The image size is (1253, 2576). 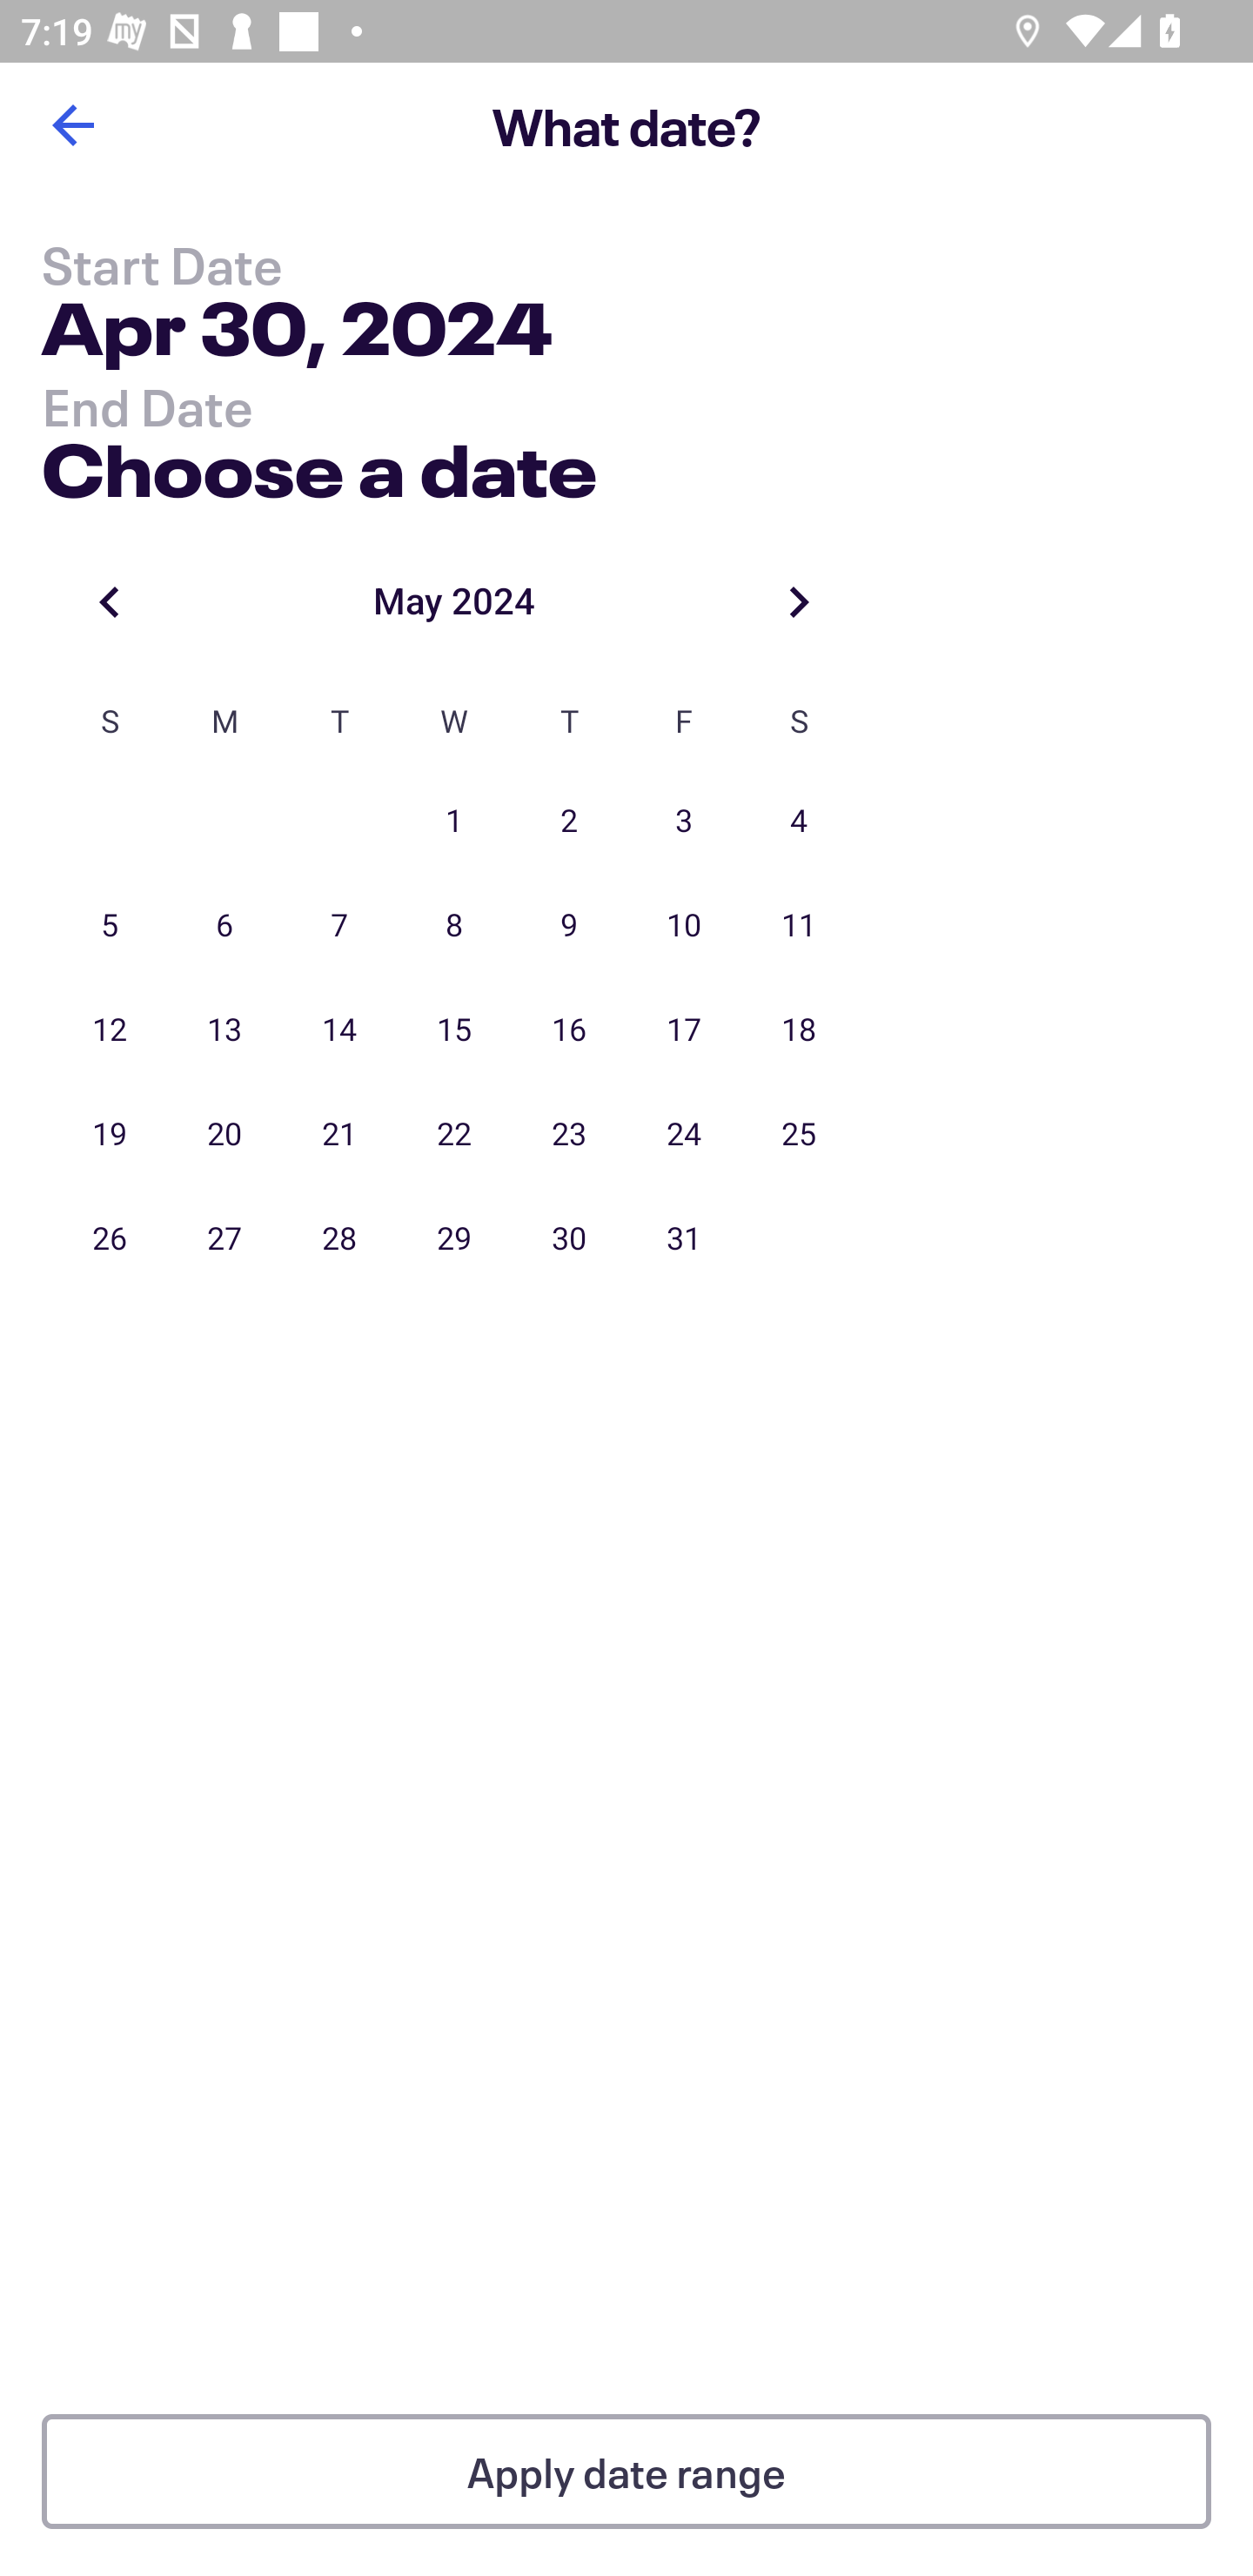 What do you see at coordinates (339, 1030) in the screenshot?
I see `14 14 May 2024` at bounding box center [339, 1030].